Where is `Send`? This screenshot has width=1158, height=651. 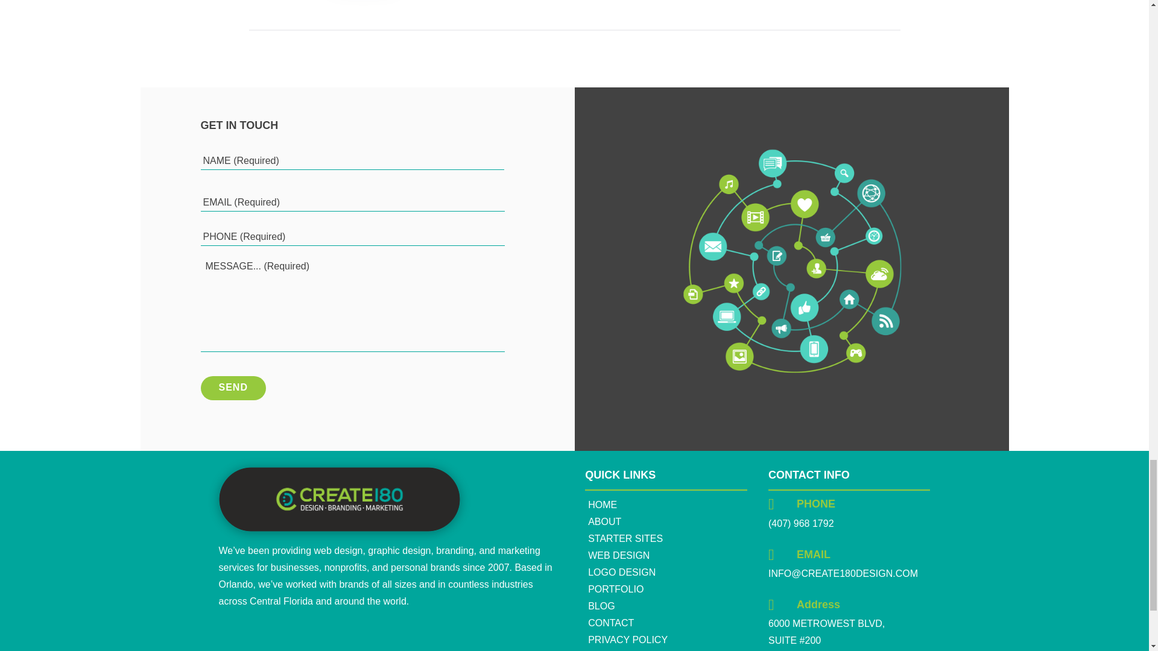 Send is located at coordinates (233, 388).